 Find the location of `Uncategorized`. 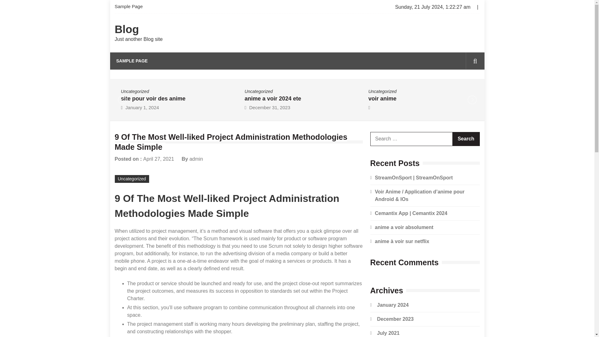

Uncategorized is located at coordinates (382, 91).